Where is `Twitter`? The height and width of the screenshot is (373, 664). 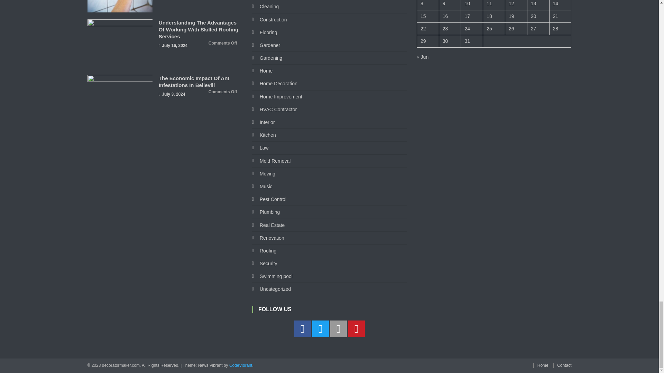
Twitter is located at coordinates (320, 329).